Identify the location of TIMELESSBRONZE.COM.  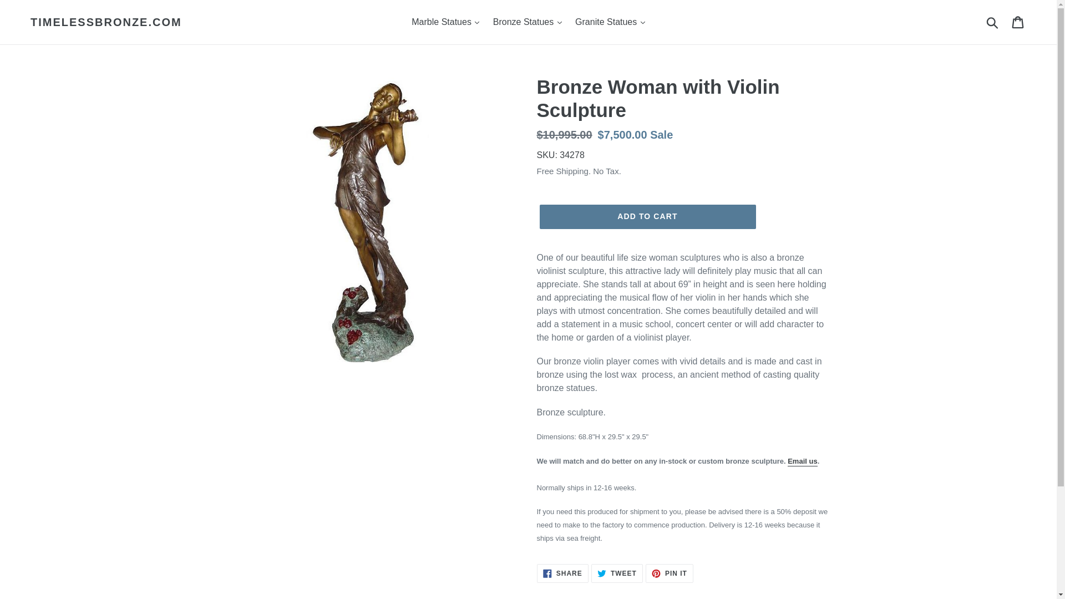
(106, 22).